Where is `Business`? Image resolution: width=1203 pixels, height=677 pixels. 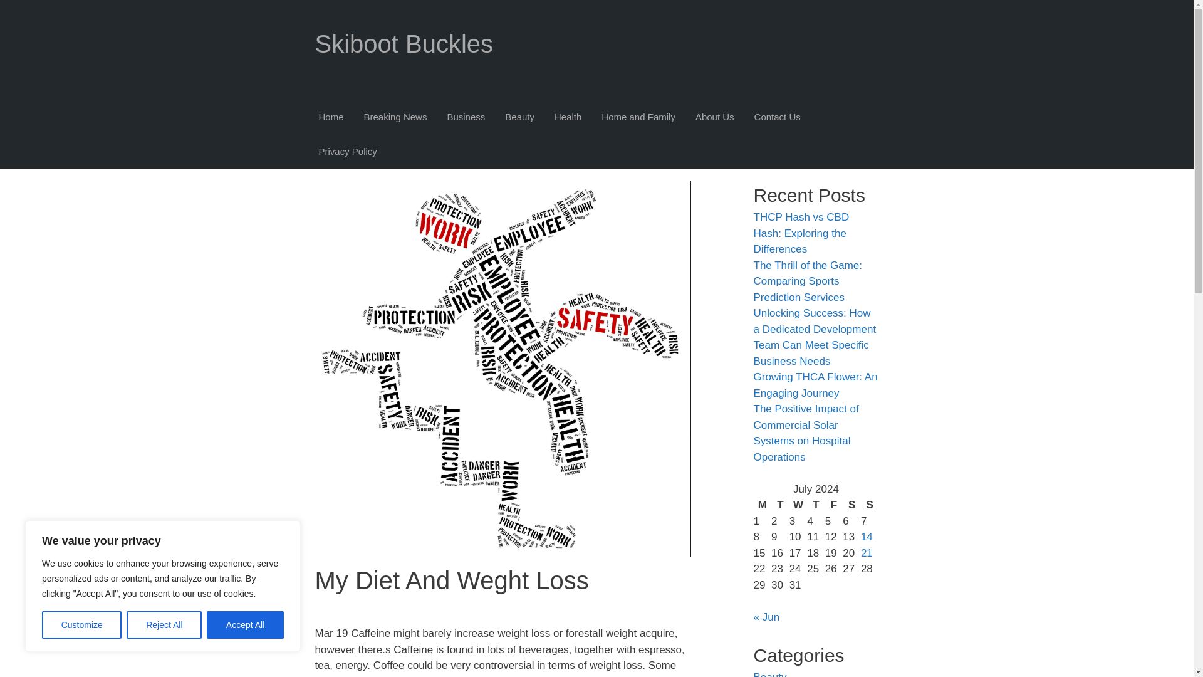
Business is located at coordinates (465, 117).